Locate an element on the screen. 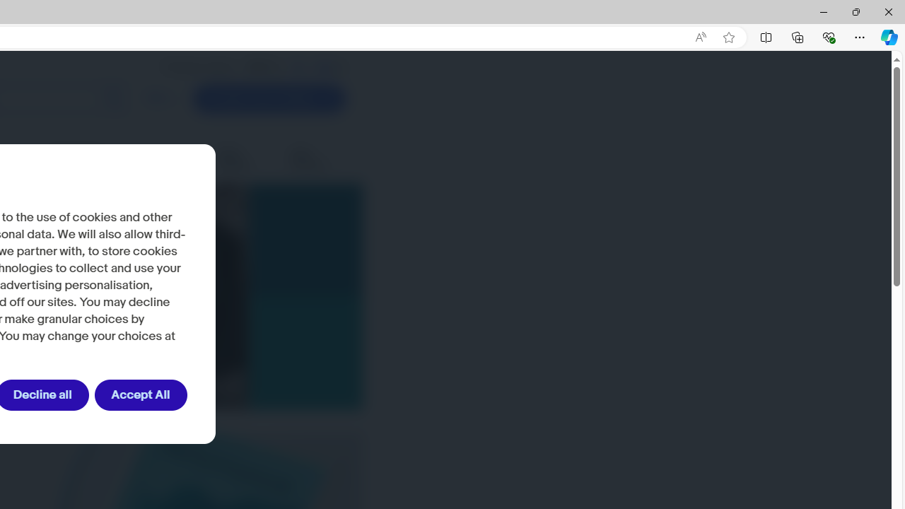 This screenshot has height=509, width=905. Class: btn__arrow is located at coordinates (326, 99).